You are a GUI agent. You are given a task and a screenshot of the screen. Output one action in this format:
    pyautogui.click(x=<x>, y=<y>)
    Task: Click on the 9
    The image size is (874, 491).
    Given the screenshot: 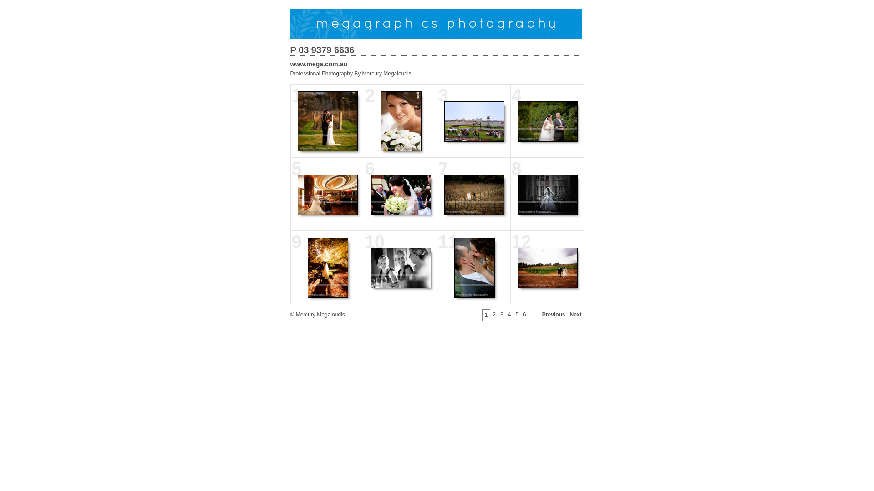 What is the action you would take?
    pyautogui.click(x=327, y=267)
    